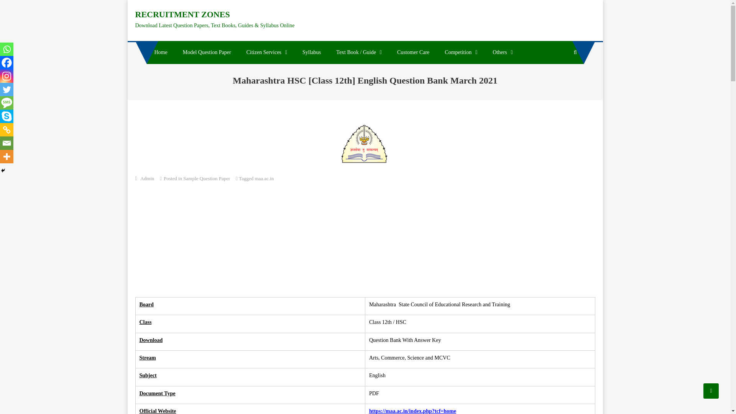  I want to click on Competition, so click(461, 52).